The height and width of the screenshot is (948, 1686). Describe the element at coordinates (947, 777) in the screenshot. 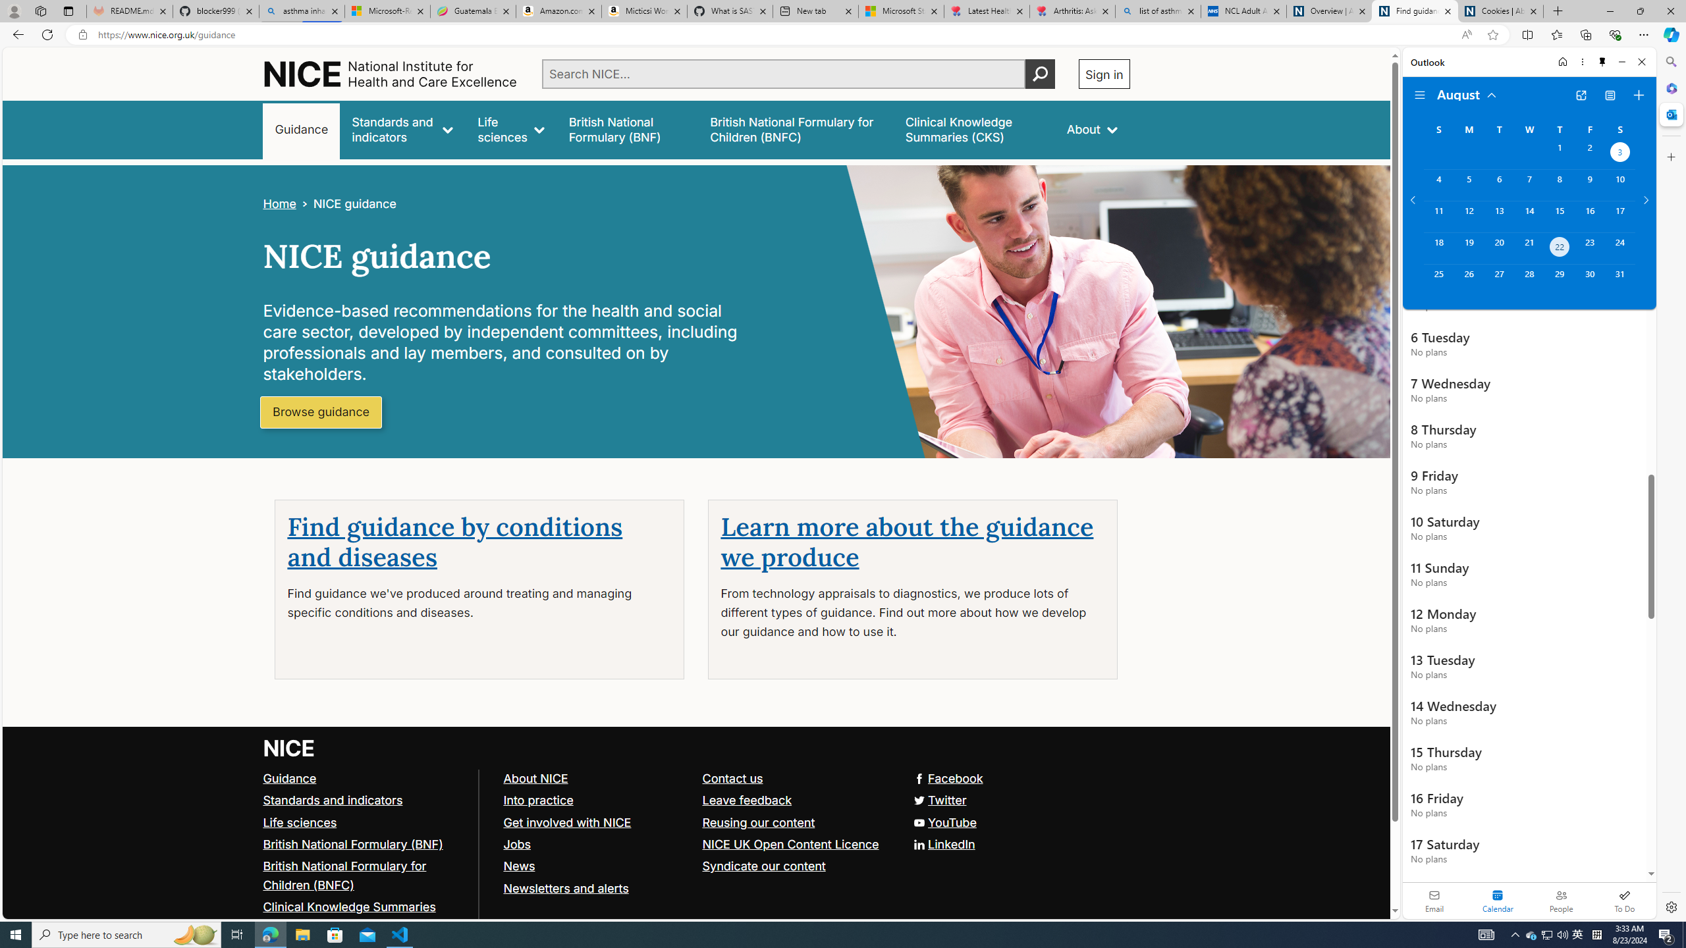

I see `Facebook` at that location.